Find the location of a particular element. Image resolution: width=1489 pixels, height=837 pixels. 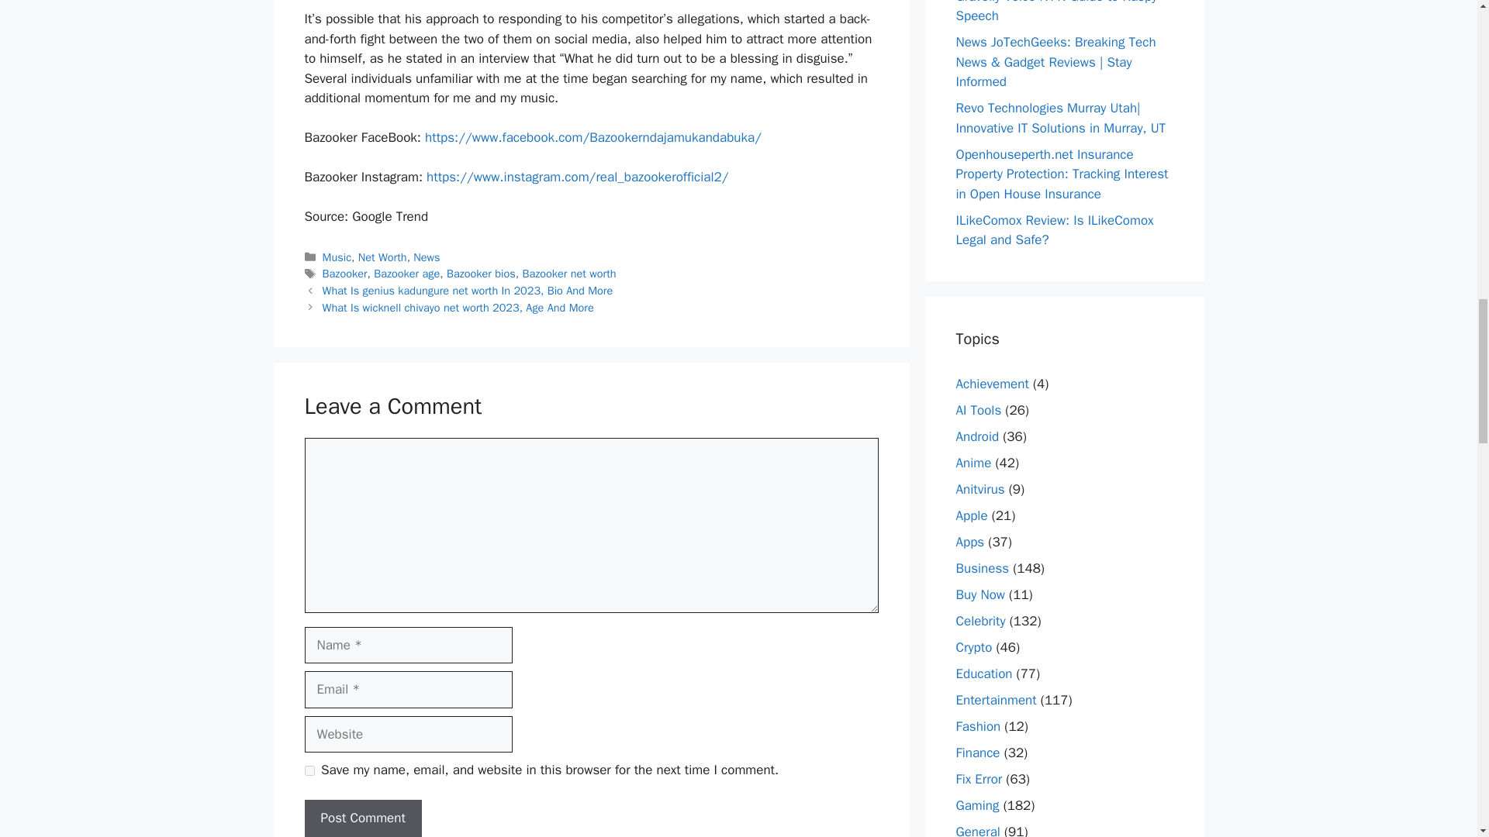

Bazooker net worth is located at coordinates (569, 273).